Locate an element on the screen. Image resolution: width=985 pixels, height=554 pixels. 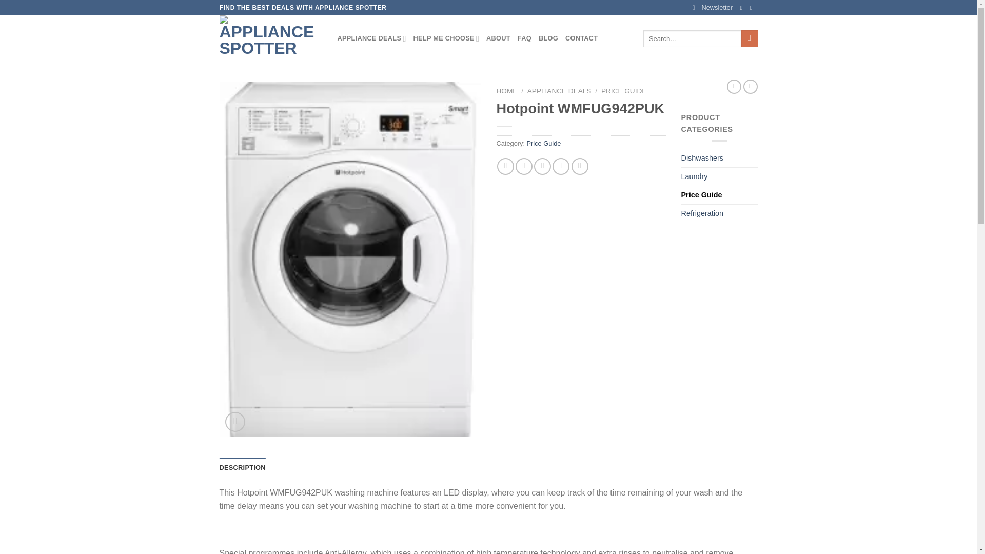
Appliance Spotter is located at coordinates (271, 38).